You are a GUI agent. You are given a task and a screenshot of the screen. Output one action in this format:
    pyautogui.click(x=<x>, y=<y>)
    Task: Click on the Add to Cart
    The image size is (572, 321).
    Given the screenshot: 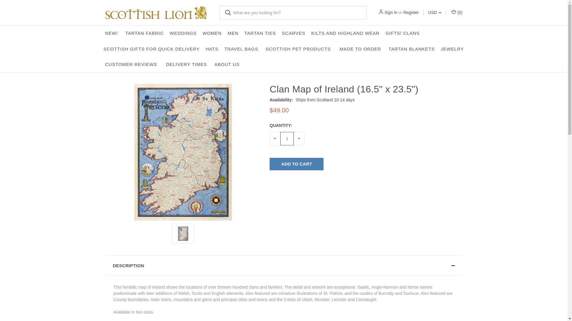 What is the action you would take?
    pyautogui.click(x=296, y=164)
    